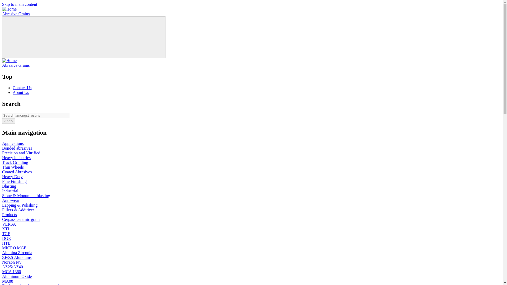  What do you see at coordinates (14, 181) in the screenshot?
I see `Fine Finishing` at bounding box center [14, 181].